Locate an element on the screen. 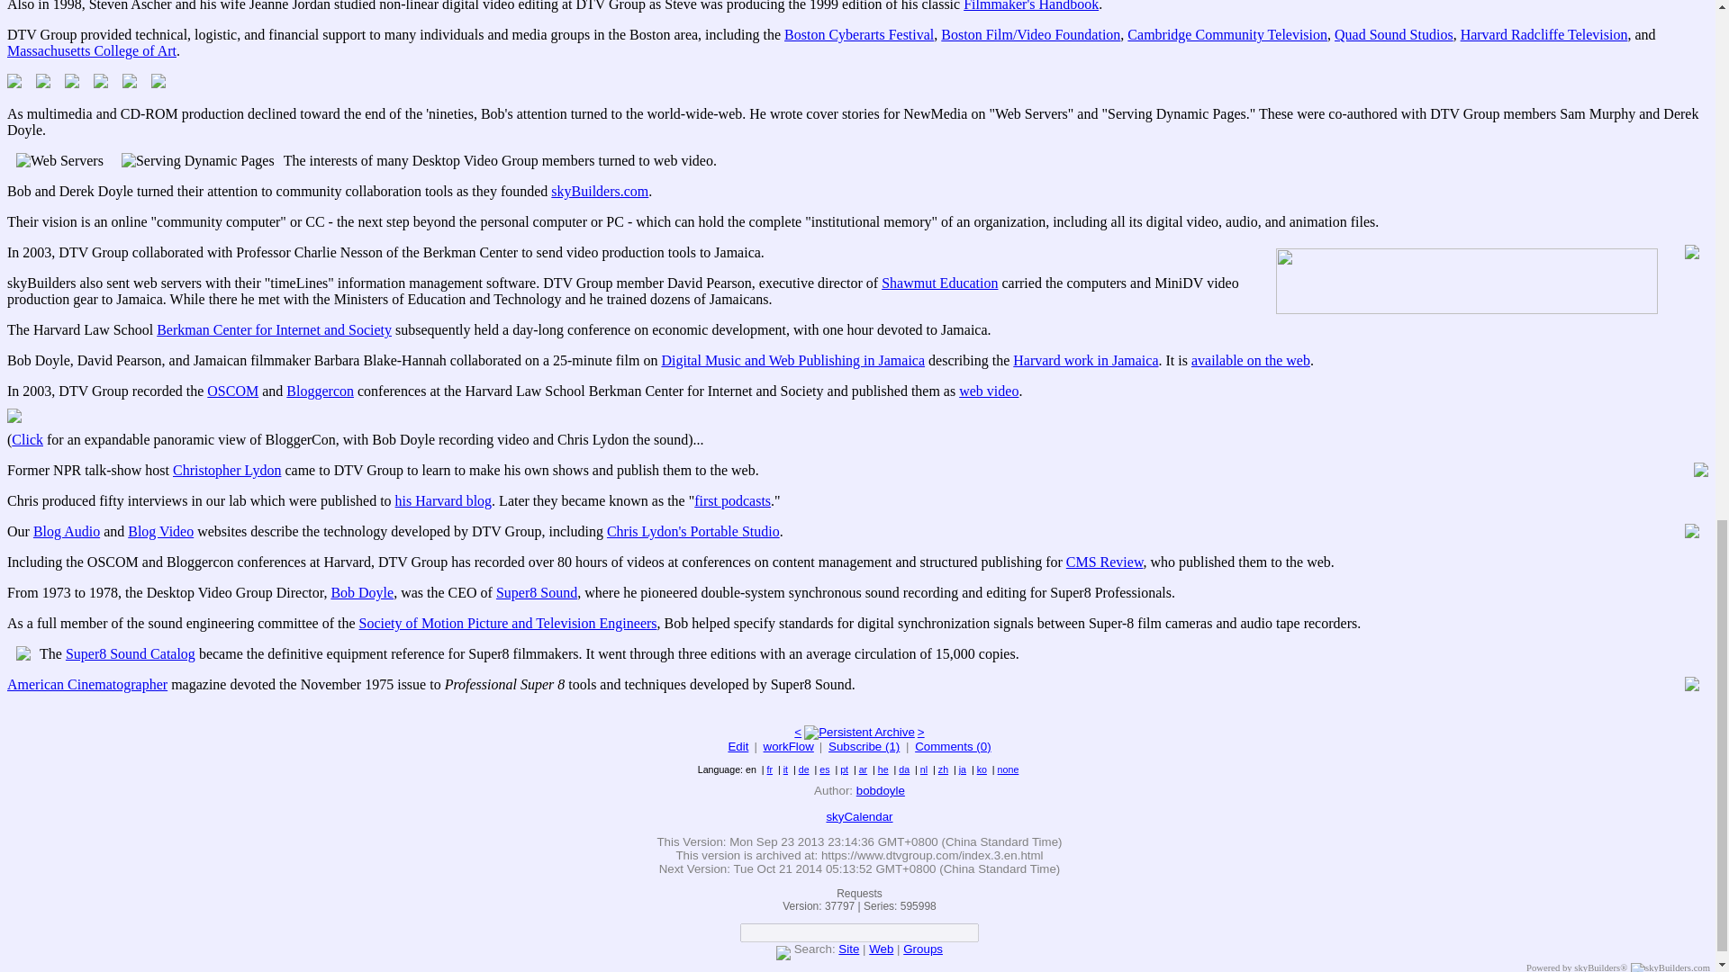 The height and width of the screenshot is (972, 1729). Digital Music and Web Publishing in Jamaica is located at coordinates (792, 360).